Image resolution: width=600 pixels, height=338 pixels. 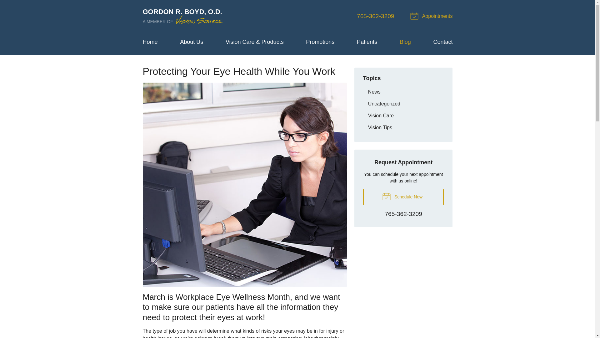 I want to click on 765-362-3209, so click(x=403, y=214).